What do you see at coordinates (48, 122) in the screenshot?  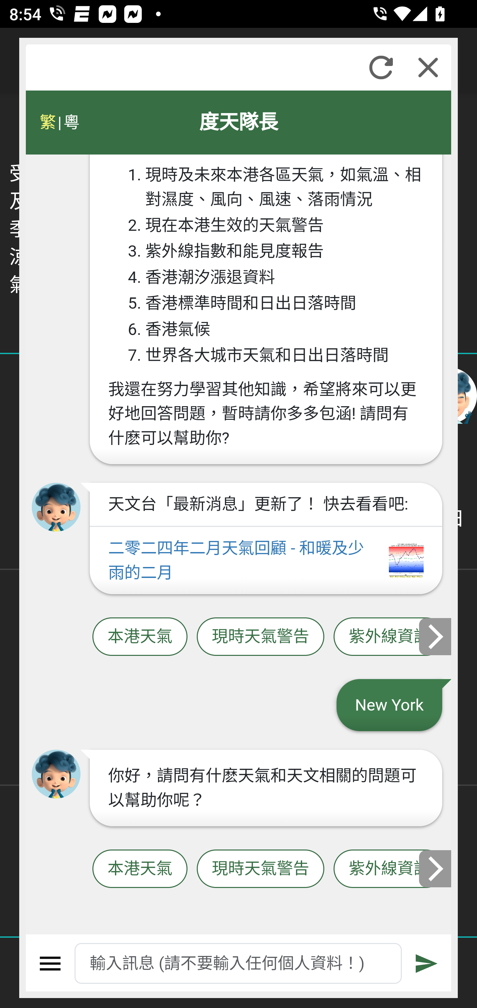 I see `繁` at bounding box center [48, 122].